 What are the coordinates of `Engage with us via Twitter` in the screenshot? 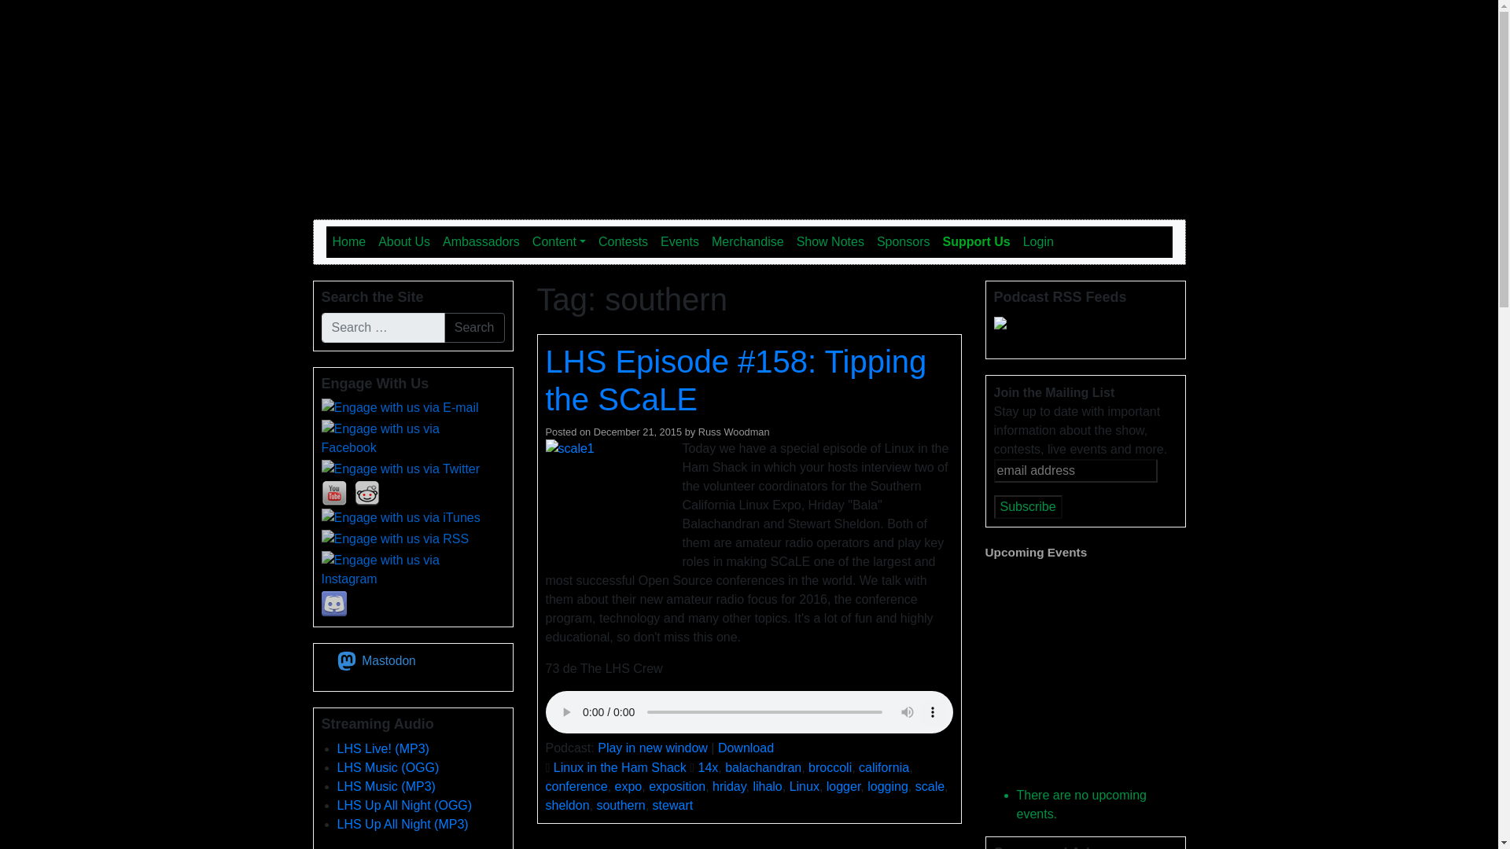 It's located at (400, 469).